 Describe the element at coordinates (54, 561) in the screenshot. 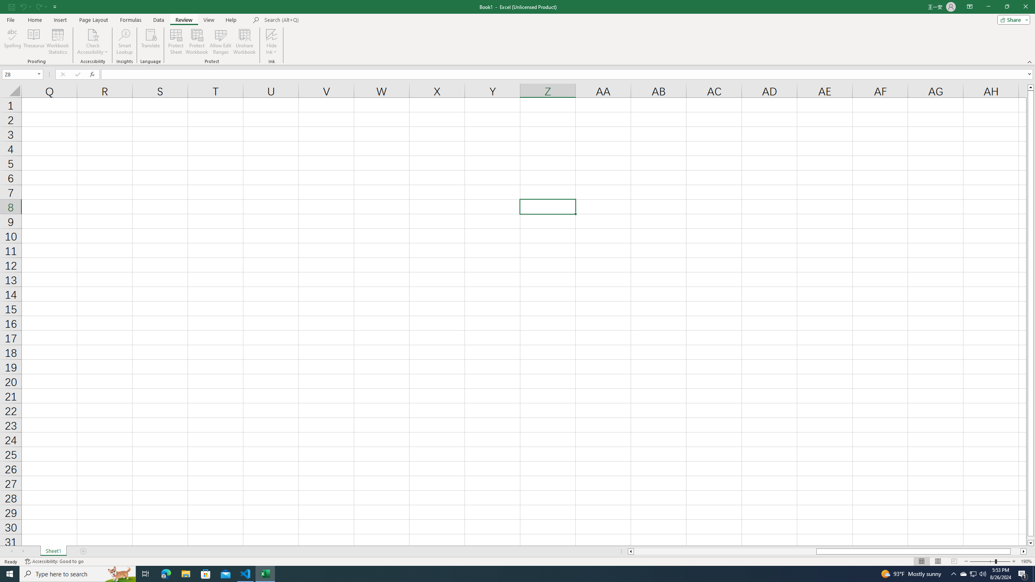

I see `Accessibility Checker Accessibility: Good to go` at that location.